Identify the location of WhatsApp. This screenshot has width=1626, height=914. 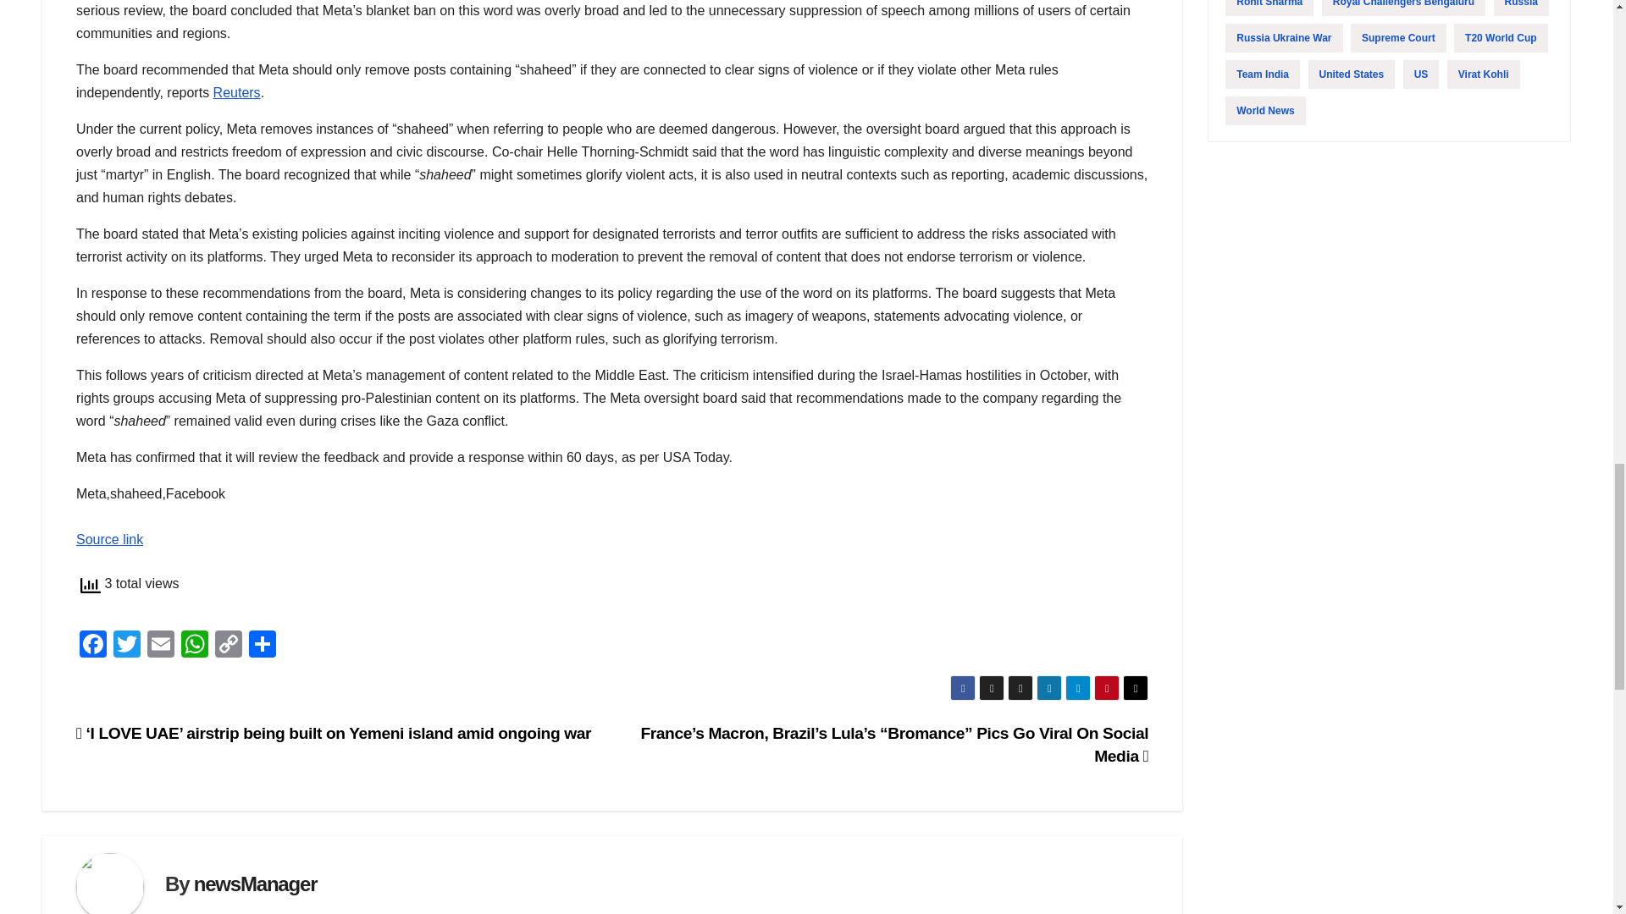
(194, 646).